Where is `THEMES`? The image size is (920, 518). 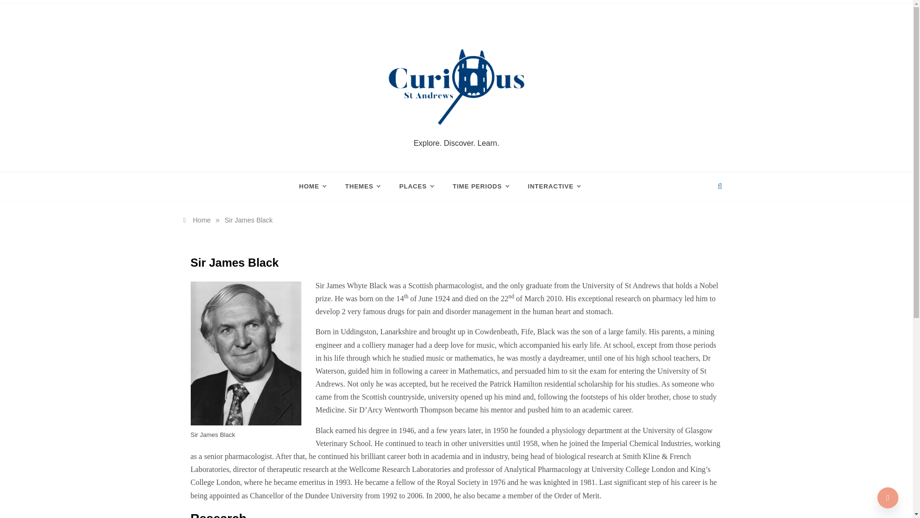
THEMES is located at coordinates (362, 186).